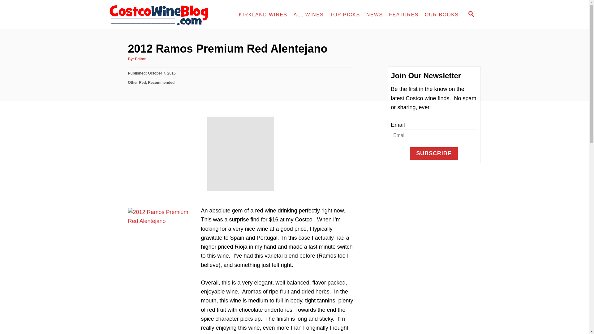  Describe the element at coordinates (374, 15) in the screenshot. I see `NEWS` at that location.